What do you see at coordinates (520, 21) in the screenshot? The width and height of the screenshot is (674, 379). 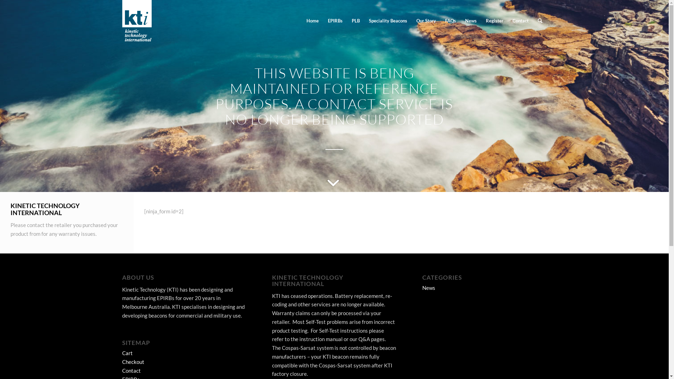 I see `Contact` at bounding box center [520, 21].